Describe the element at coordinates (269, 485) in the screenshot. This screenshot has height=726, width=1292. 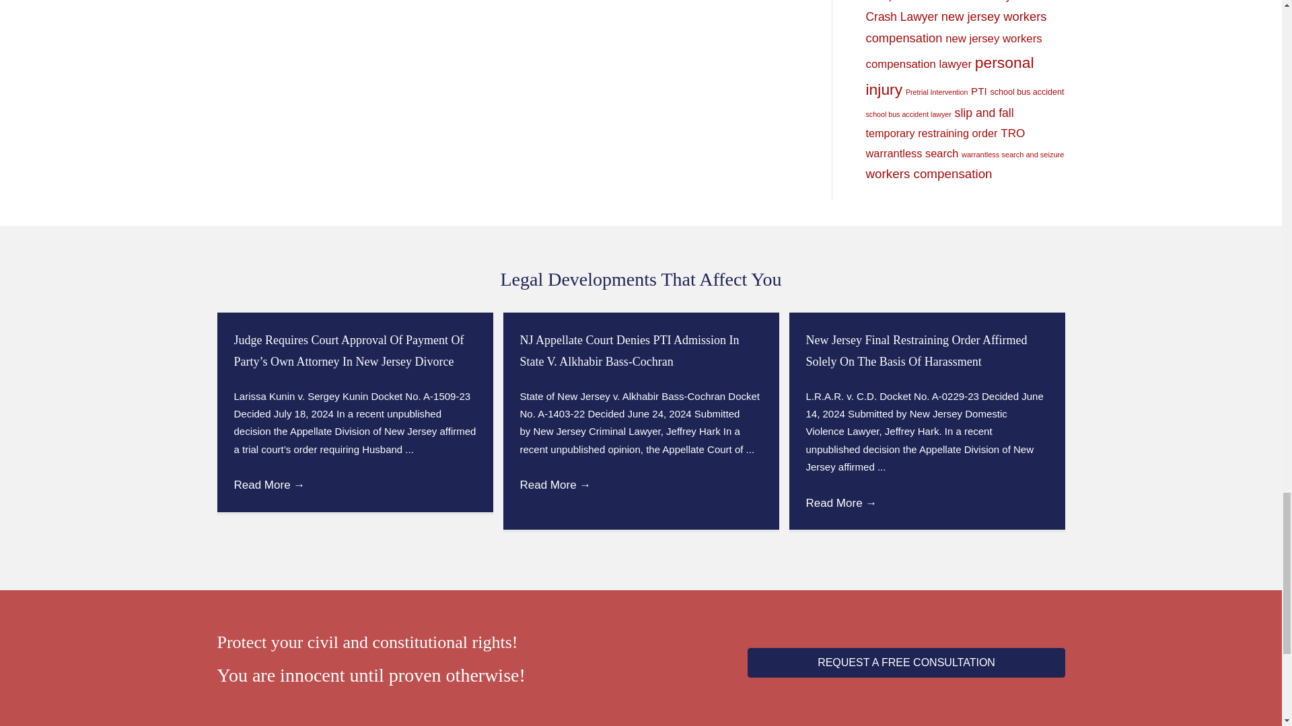
I see `Read More` at that location.